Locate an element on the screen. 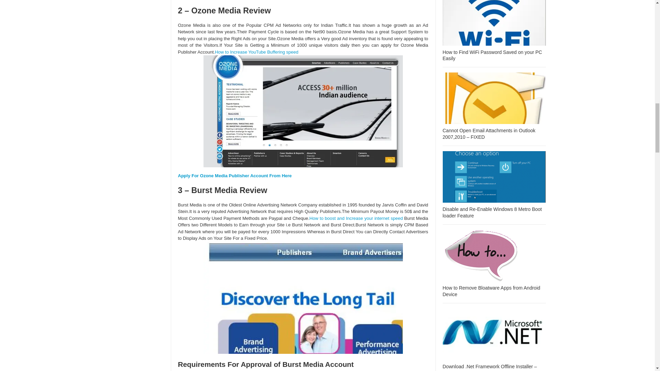  How to Increase YouTube Buffering speed is located at coordinates (256, 52).